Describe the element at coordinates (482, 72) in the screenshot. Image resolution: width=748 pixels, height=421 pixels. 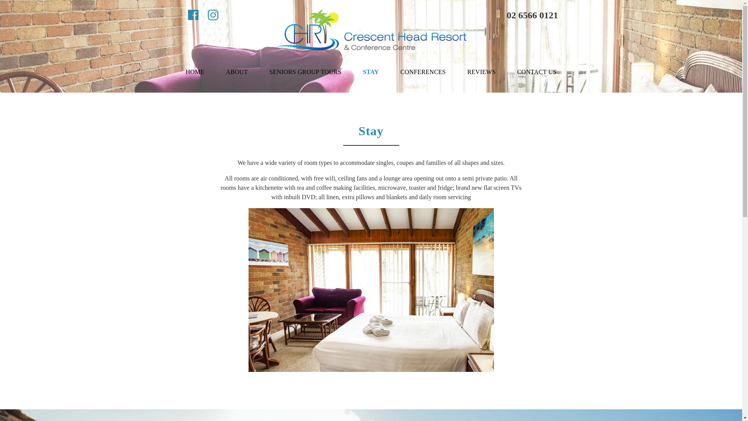
I see `REVIEWS` at that location.